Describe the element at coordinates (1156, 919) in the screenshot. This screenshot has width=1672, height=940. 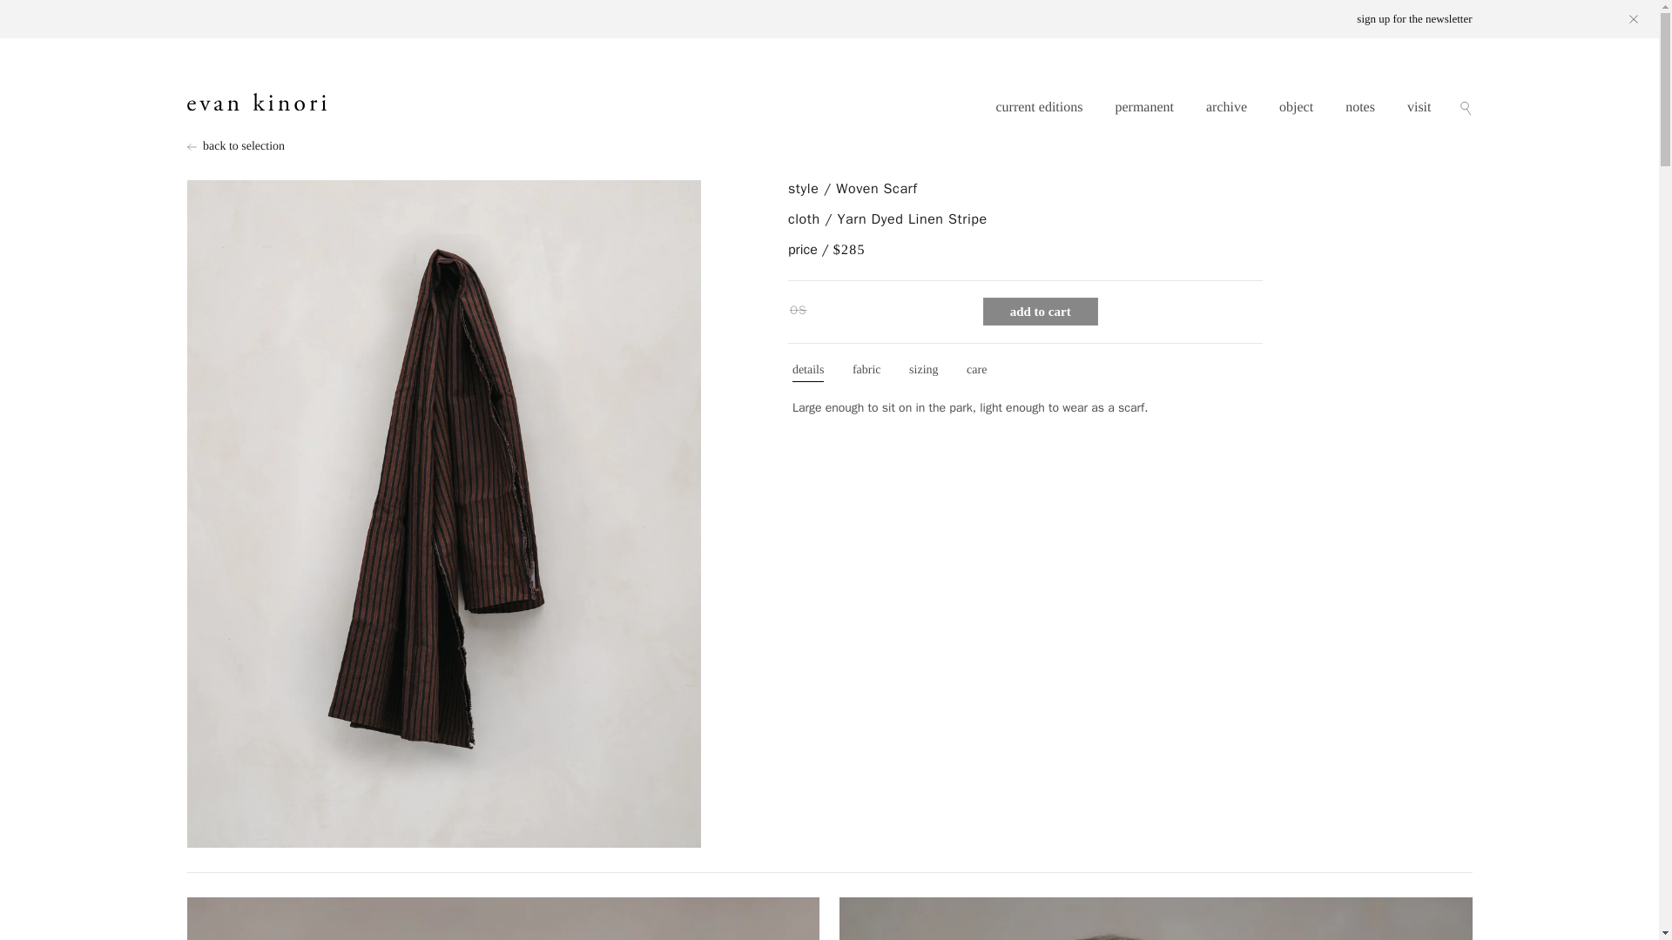
I see `Open media 1 in modal` at that location.